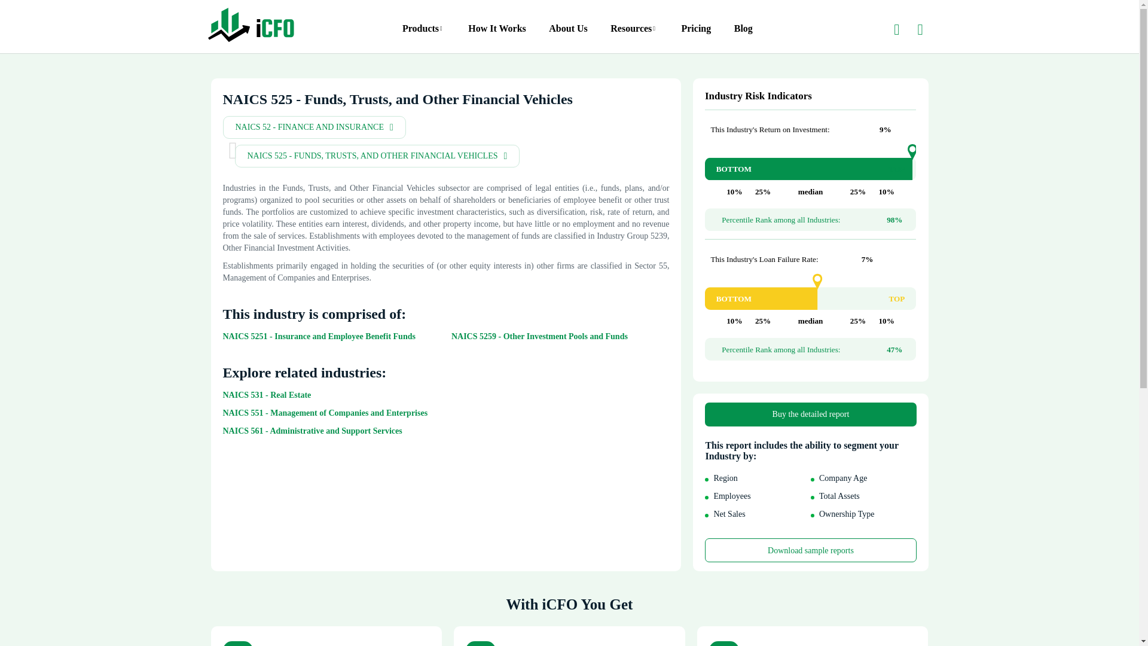 The height and width of the screenshot is (646, 1148). Describe the element at coordinates (567, 33) in the screenshot. I see `About Us` at that location.